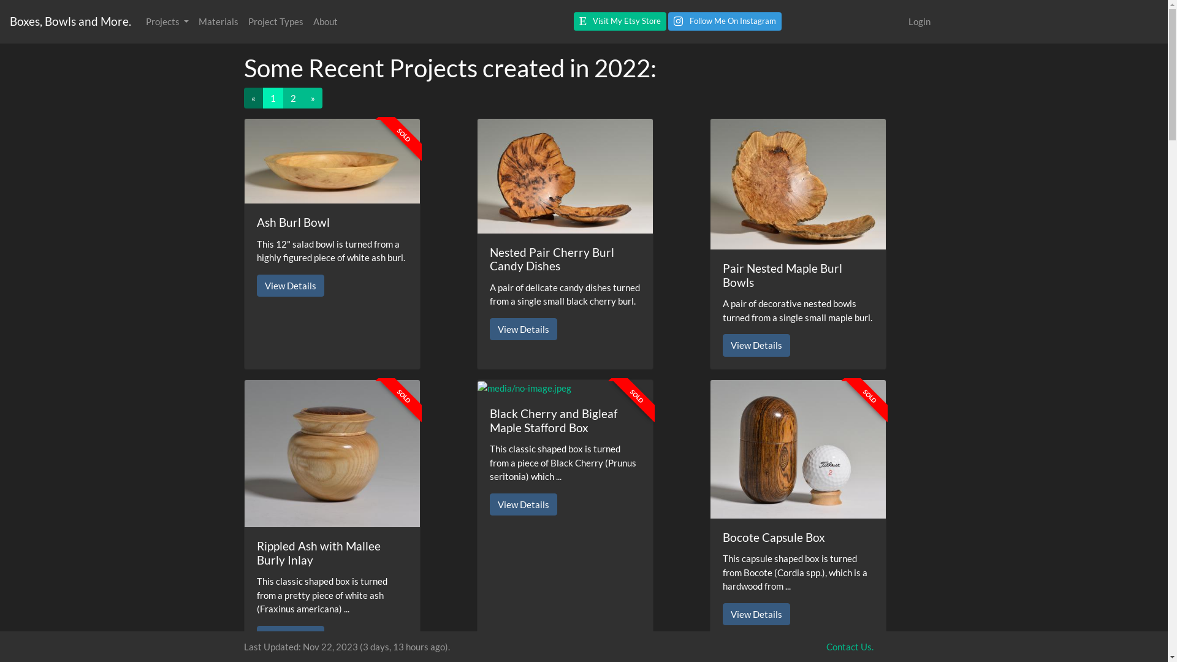 This screenshot has width=1177, height=662. I want to click on 1, so click(272, 98).